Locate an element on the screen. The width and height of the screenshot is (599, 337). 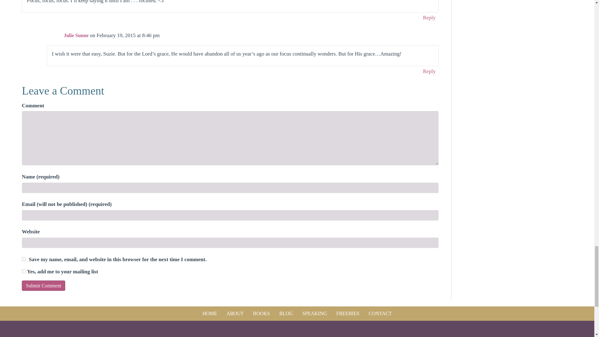
Submit Comment is located at coordinates (43, 286).